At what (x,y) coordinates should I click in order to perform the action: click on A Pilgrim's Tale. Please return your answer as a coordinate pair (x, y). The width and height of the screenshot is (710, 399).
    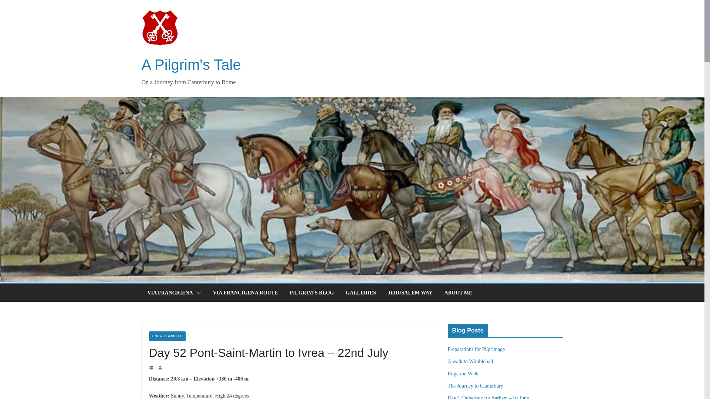
    Looking at the image, I should click on (191, 64).